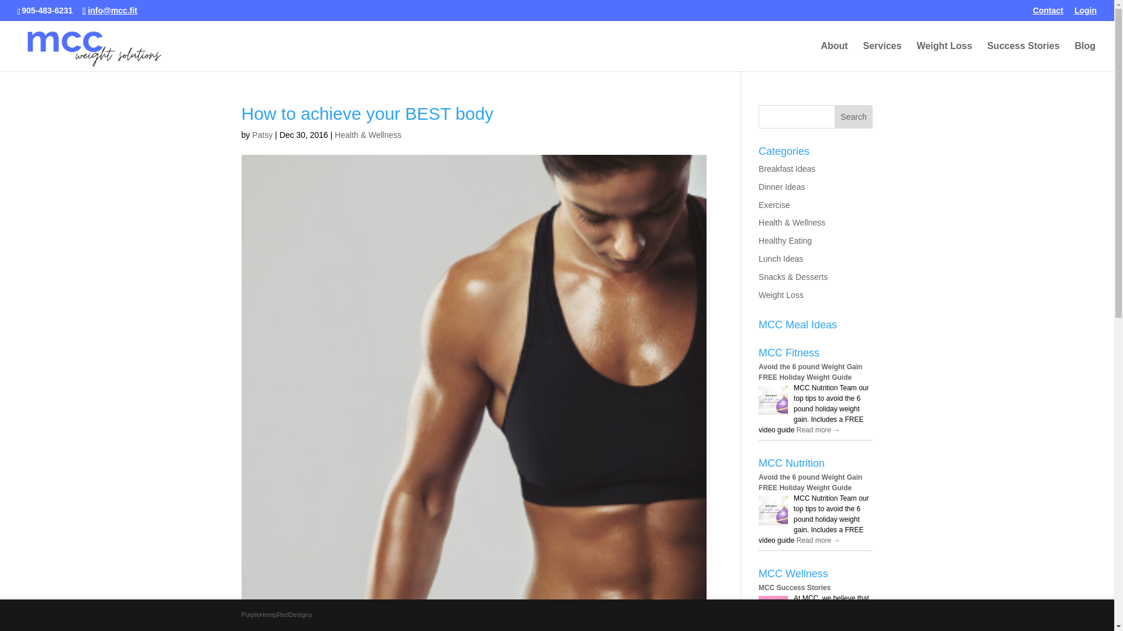 The width and height of the screenshot is (1123, 631). I want to click on Breakfast Ideas, so click(787, 168).